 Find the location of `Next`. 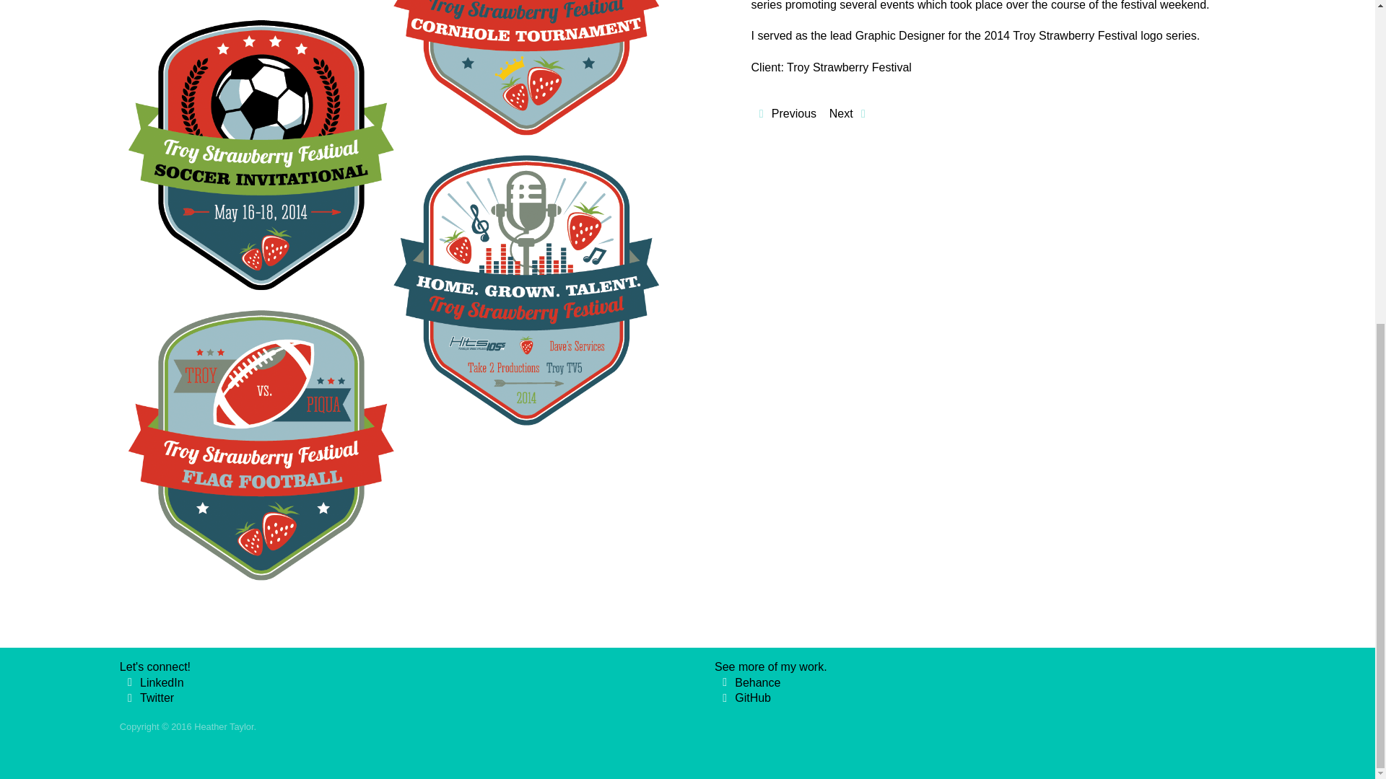

Next is located at coordinates (841, 114).